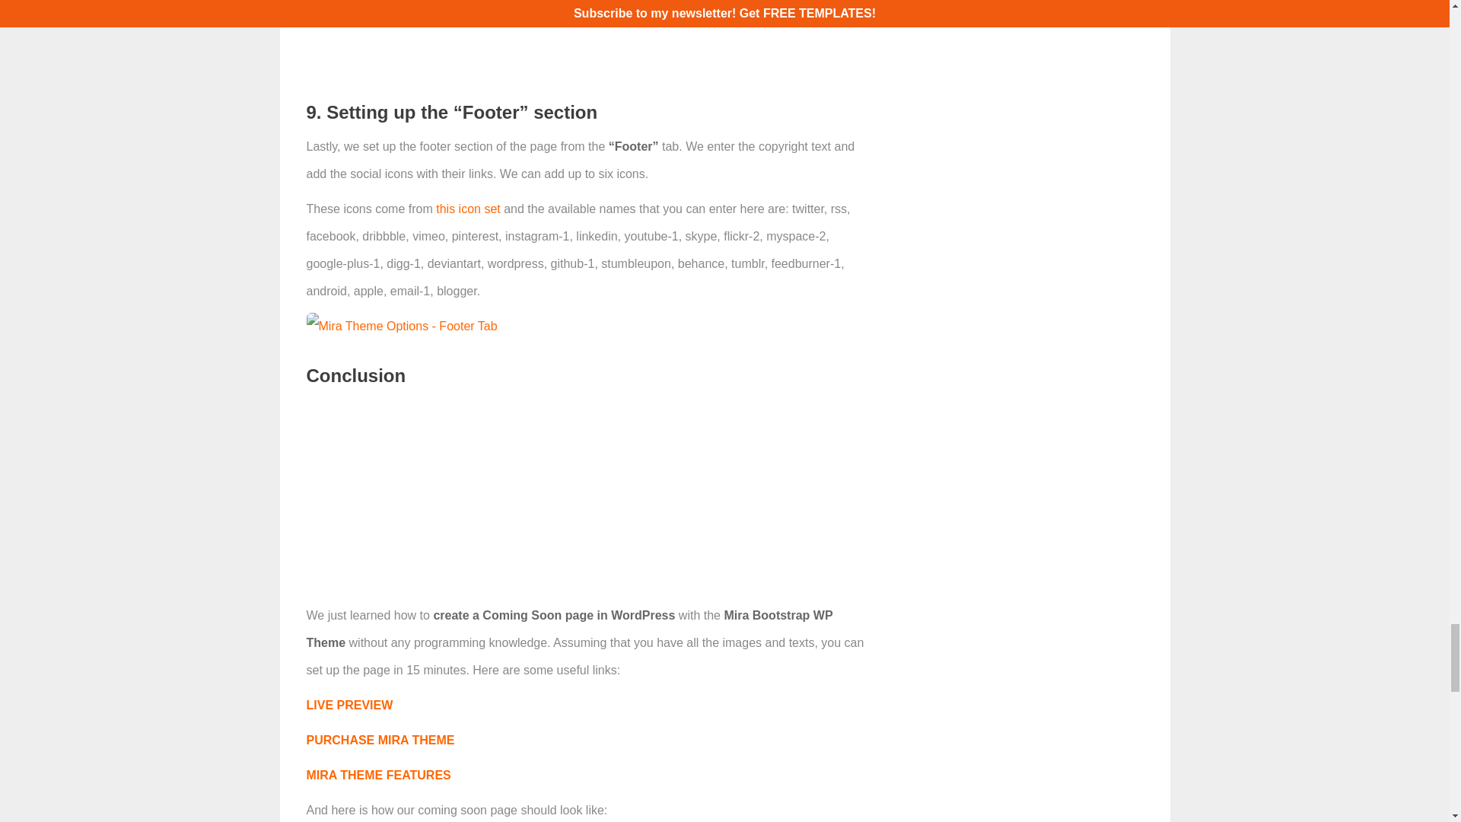  Describe the element at coordinates (467, 209) in the screenshot. I see `this icon set` at that location.